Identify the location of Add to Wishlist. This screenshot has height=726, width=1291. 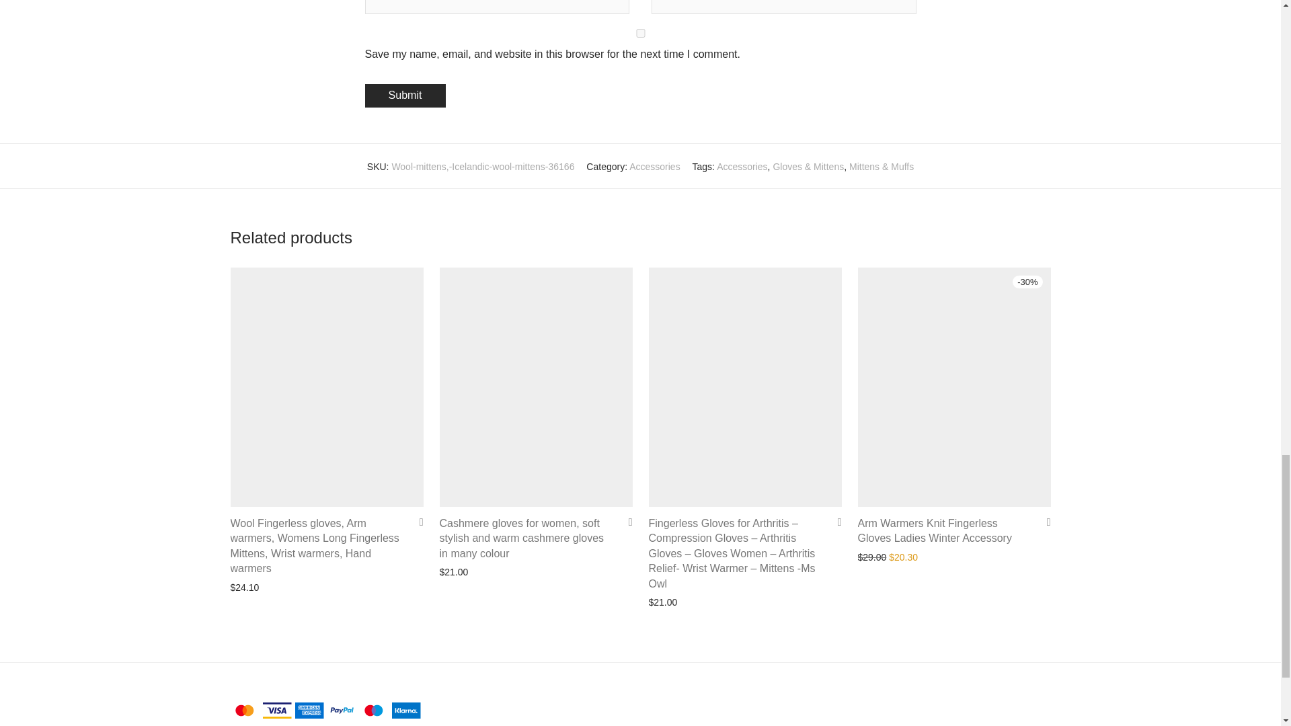
(625, 522).